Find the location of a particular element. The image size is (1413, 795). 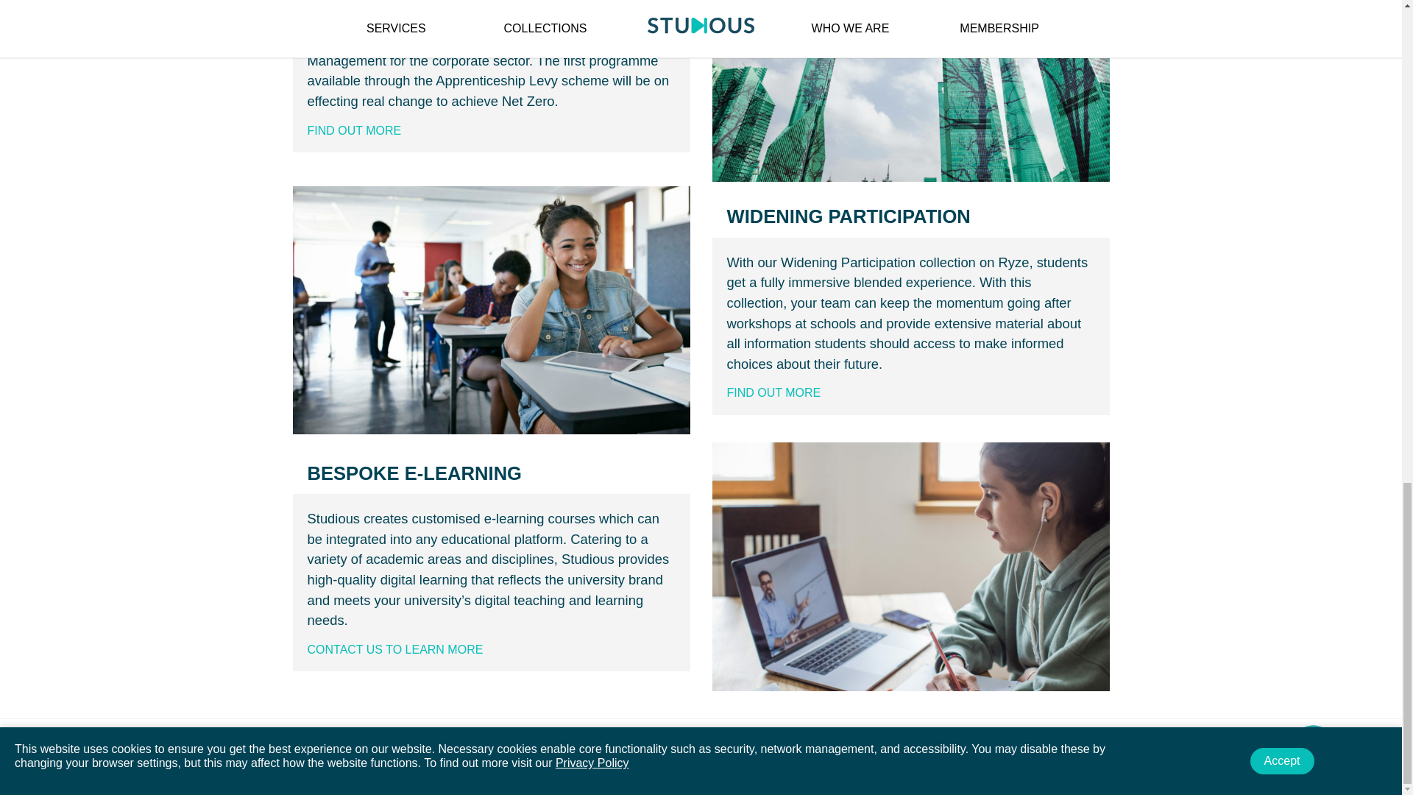

Privacy Policy is located at coordinates (361, 734).